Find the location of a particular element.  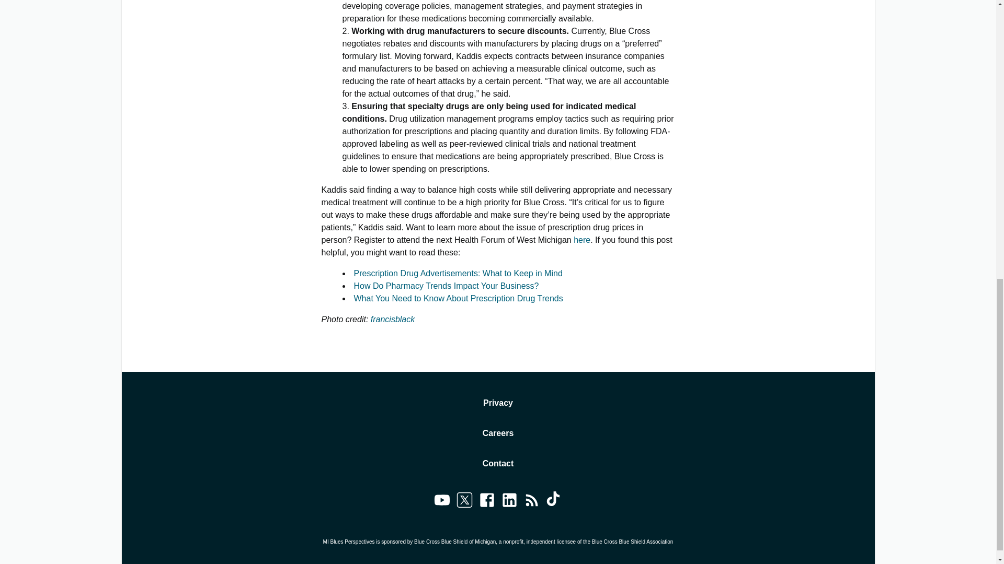

What You Need to Know About Prescription Drug Trends is located at coordinates (458, 298).